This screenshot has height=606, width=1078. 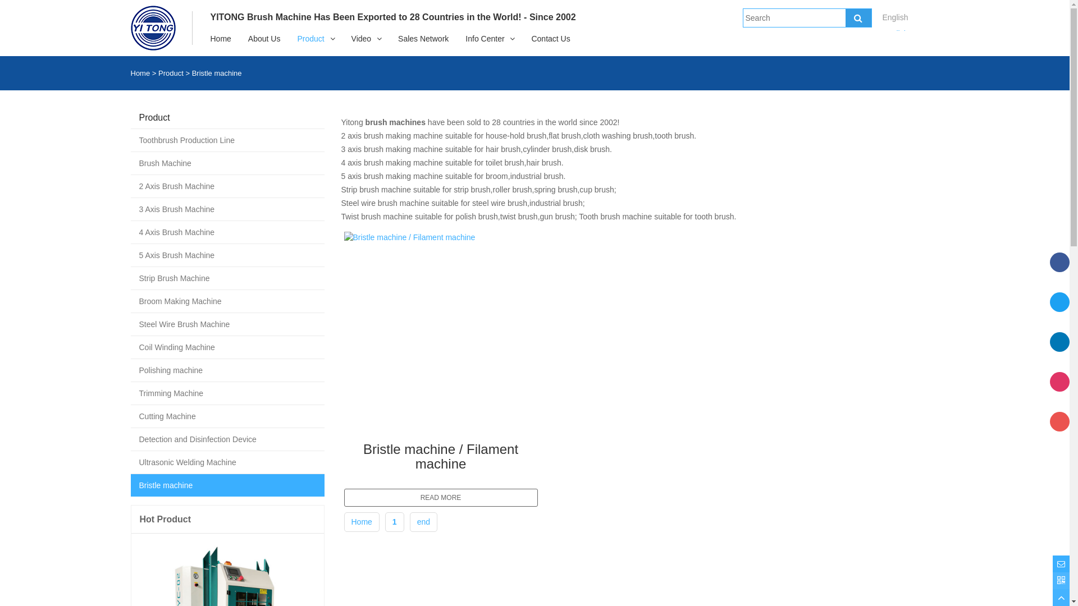 What do you see at coordinates (227, 232) in the screenshot?
I see `4 Axis Brush Machine` at bounding box center [227, 232].